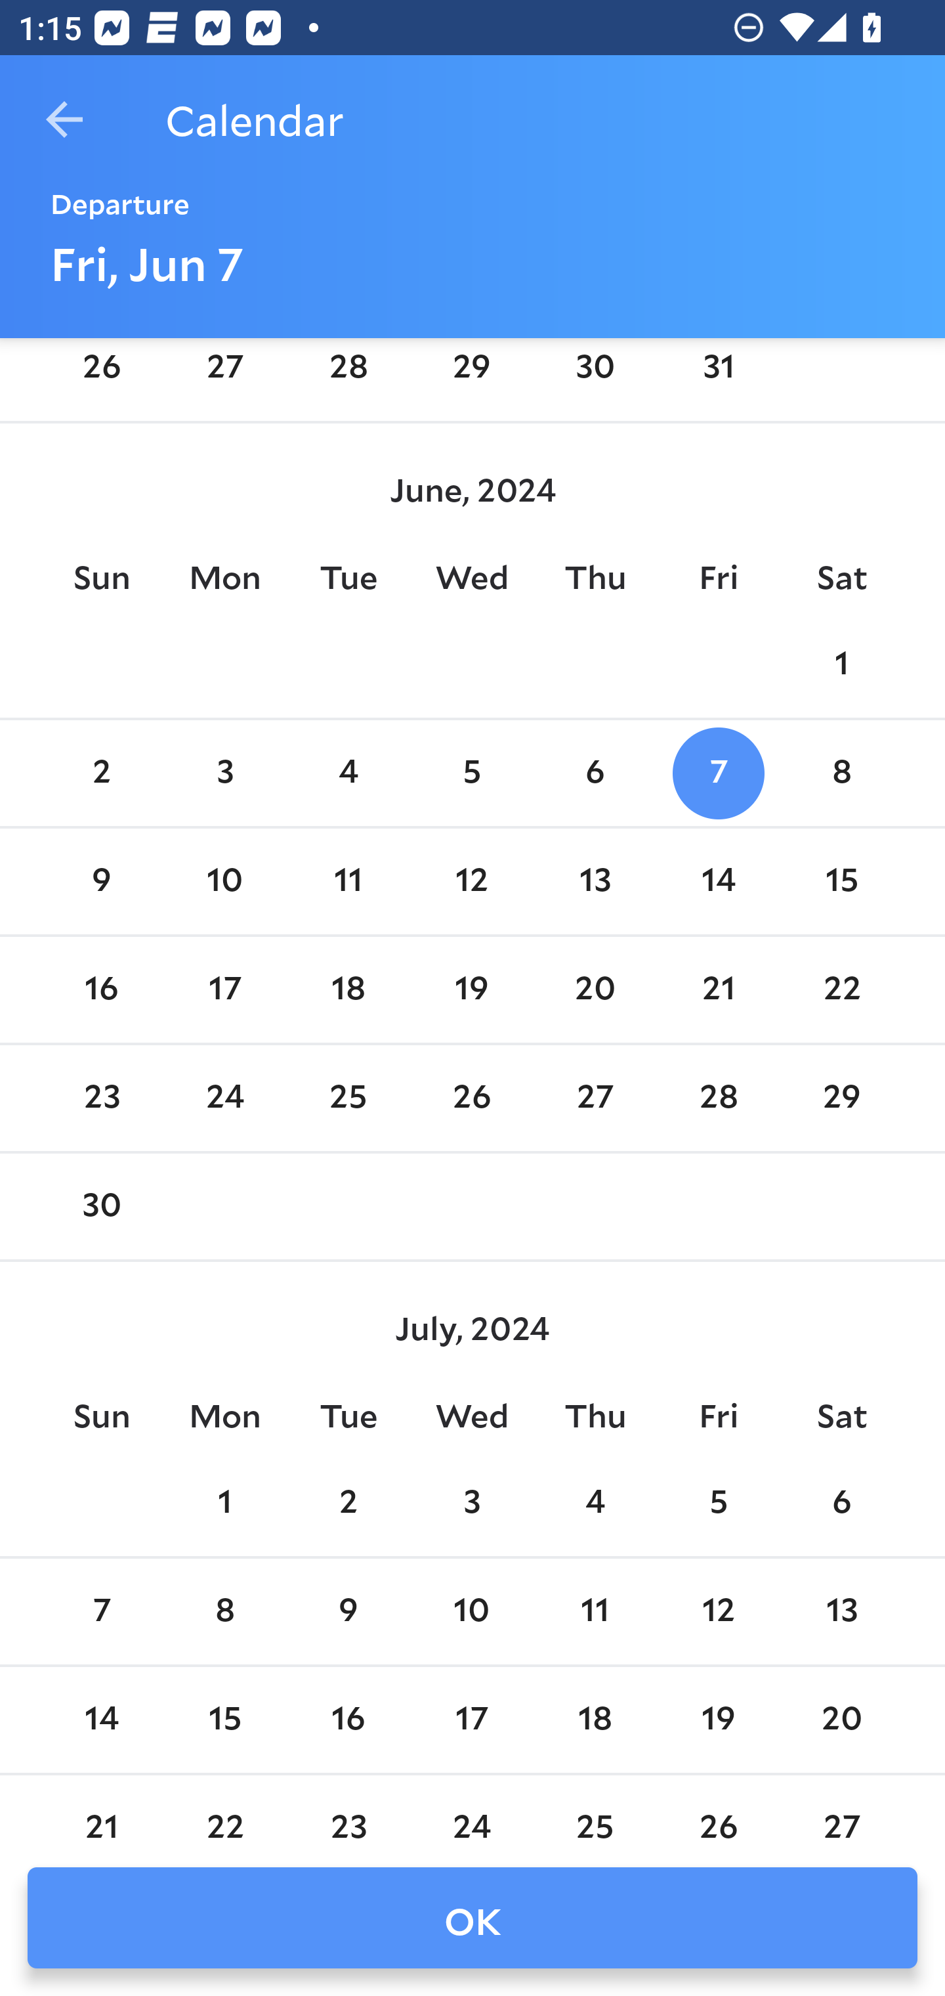 This screenshot has width=945, height=1996. Describe the element at coordinates (472, 1720) in the screenshot. I see `17` at that location.